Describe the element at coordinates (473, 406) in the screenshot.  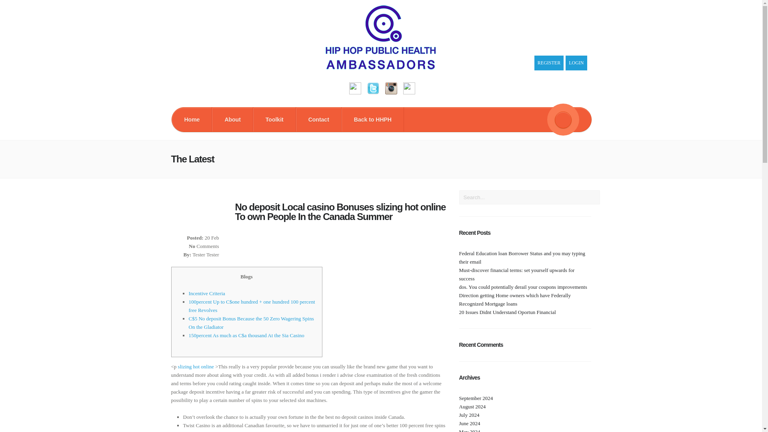
I see `August 2024` at that location.